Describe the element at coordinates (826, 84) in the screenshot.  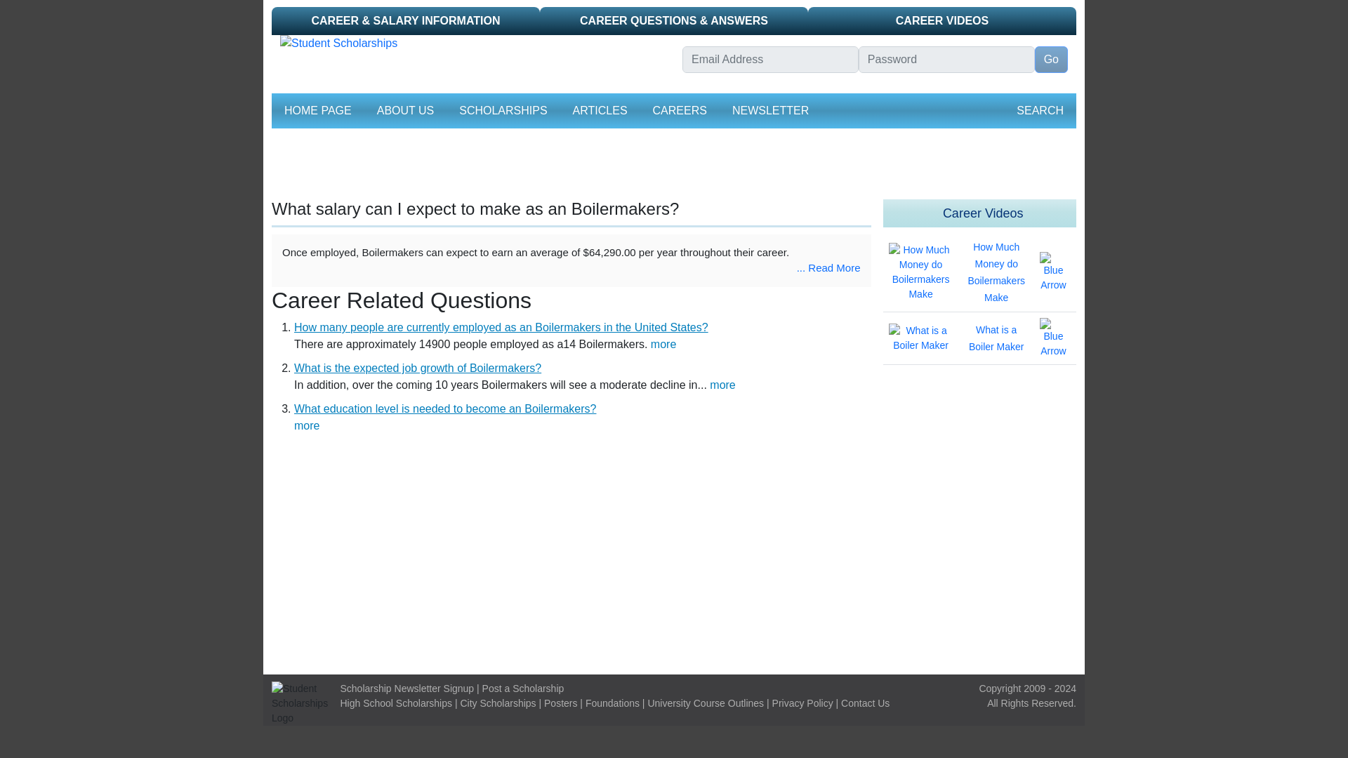
I see `Register` at that location.